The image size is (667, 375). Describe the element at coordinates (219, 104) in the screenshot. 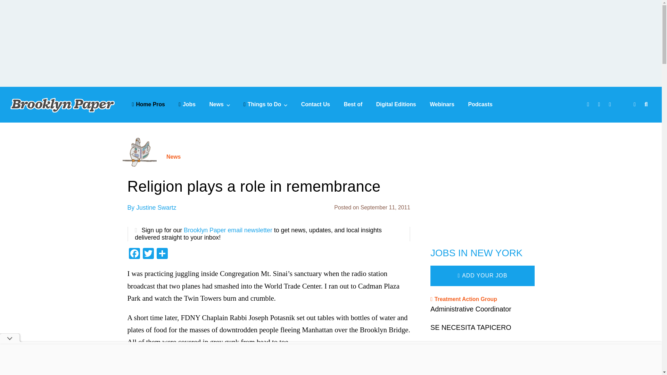

I see `News` at that location.